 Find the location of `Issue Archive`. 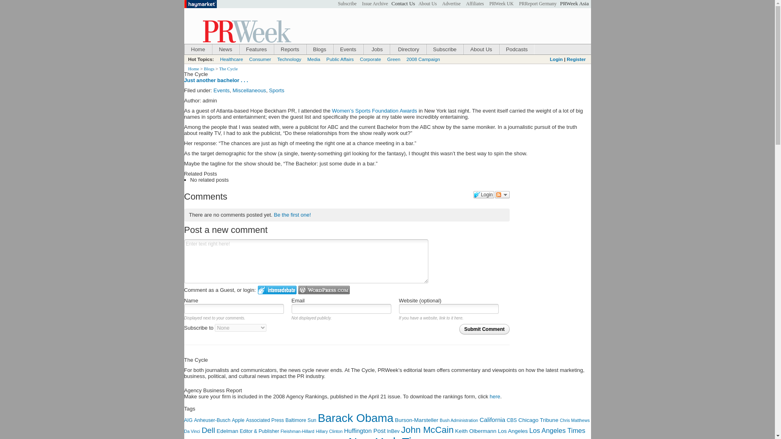

Issue Archive is located at coordinates (375, 4).